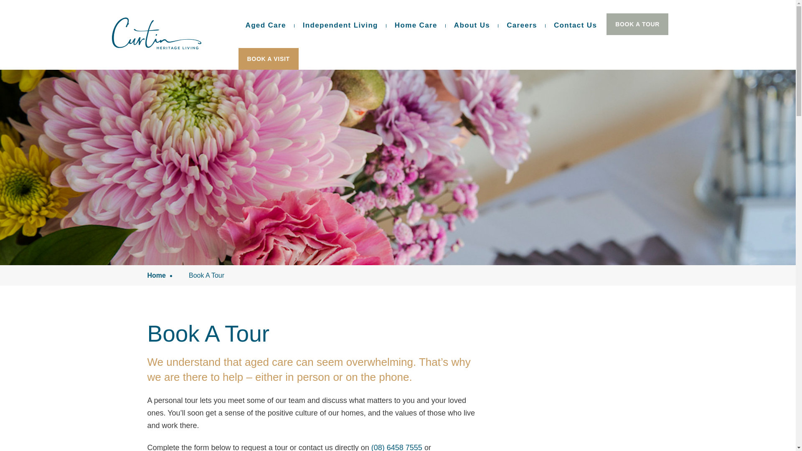 This screenshot has height=451, width=802. I want to click on Contact Us, so click(576, 25).